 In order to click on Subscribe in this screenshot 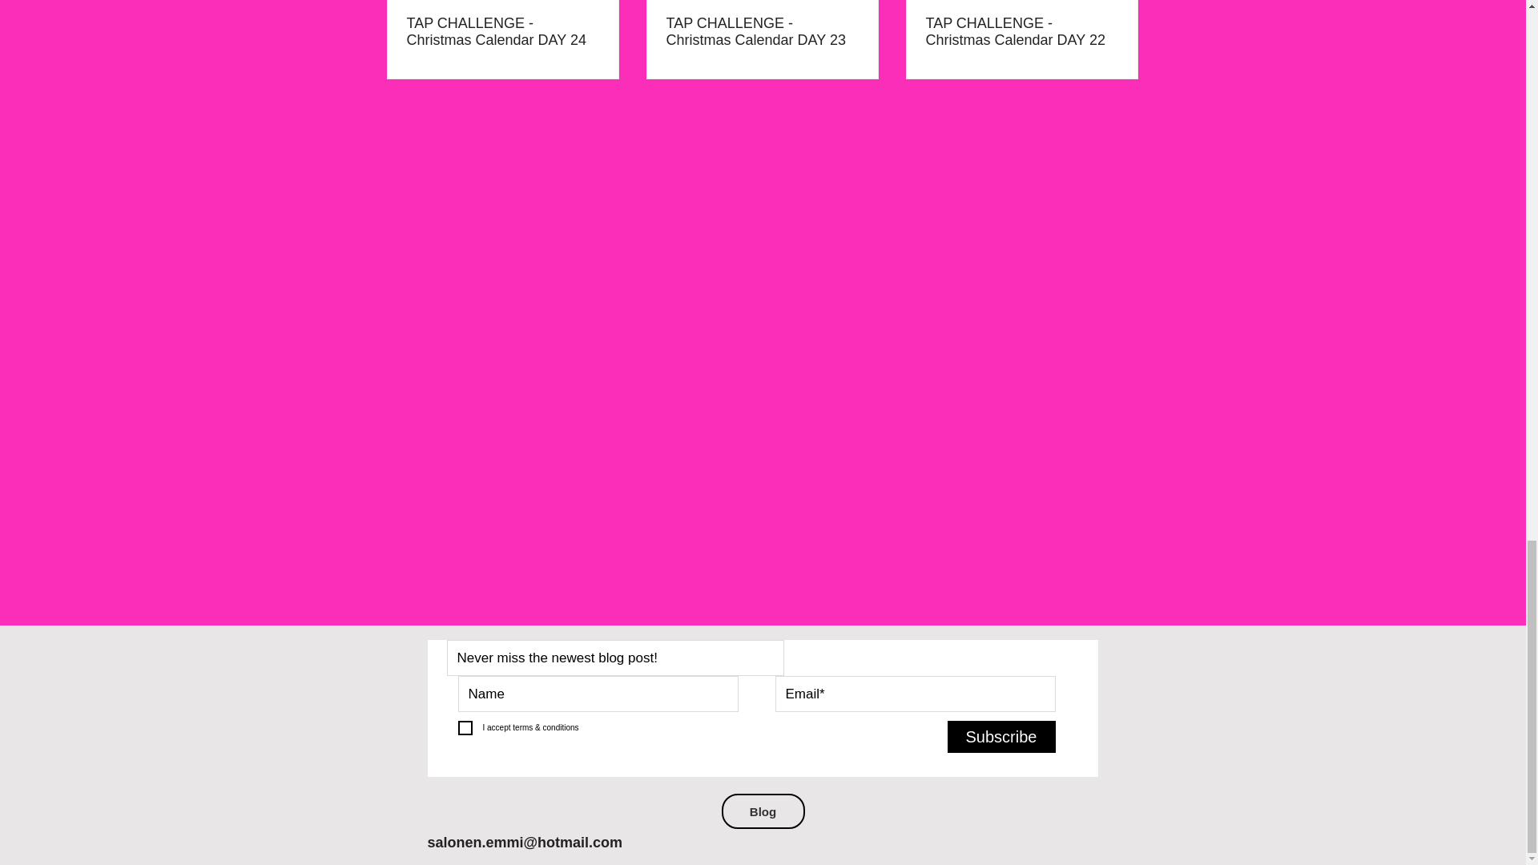, I will do `click(1001, 736)`.